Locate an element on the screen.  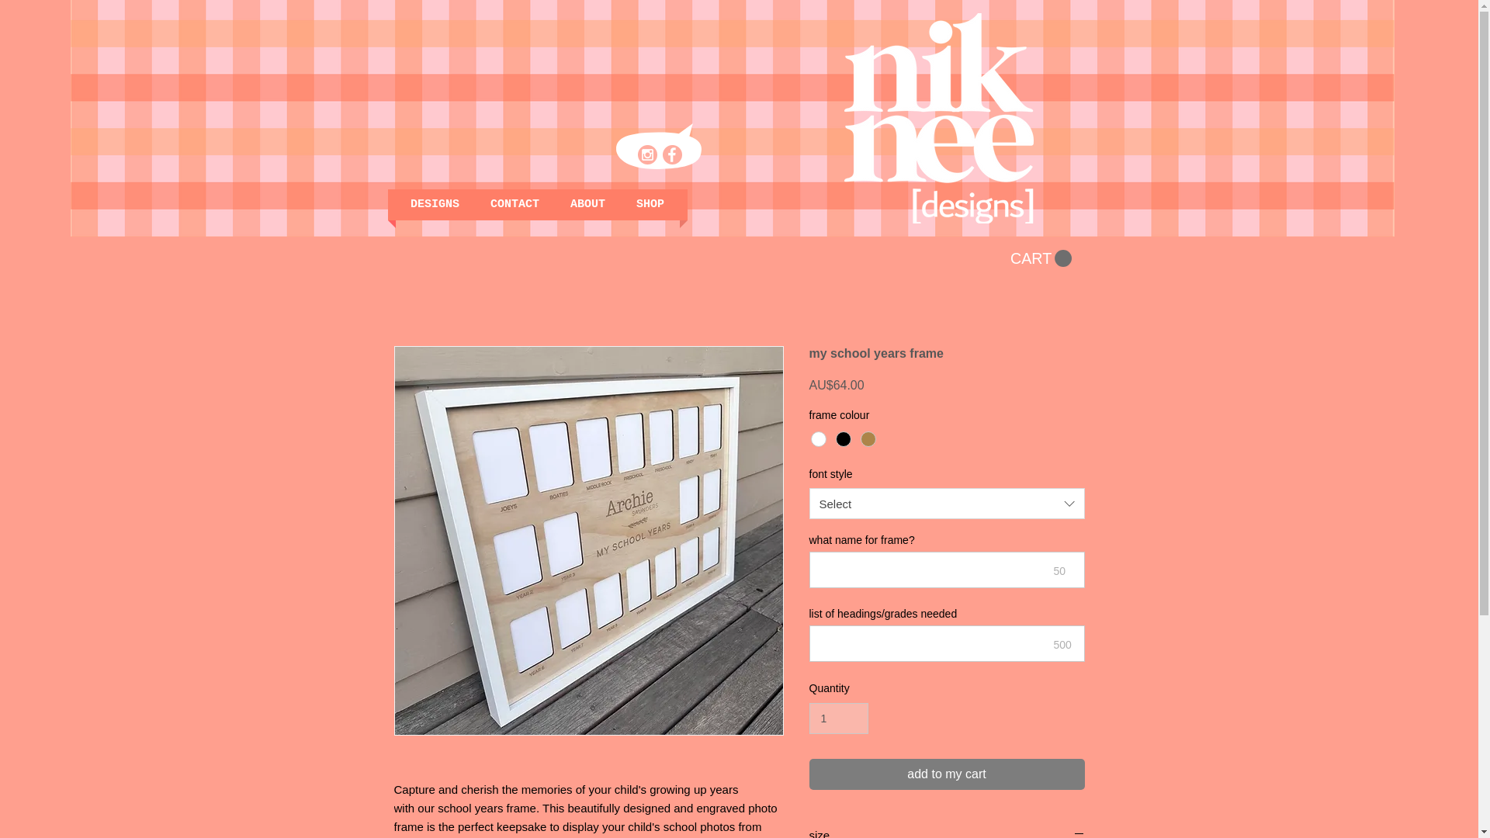
1 is located at coordinates (838, 719).